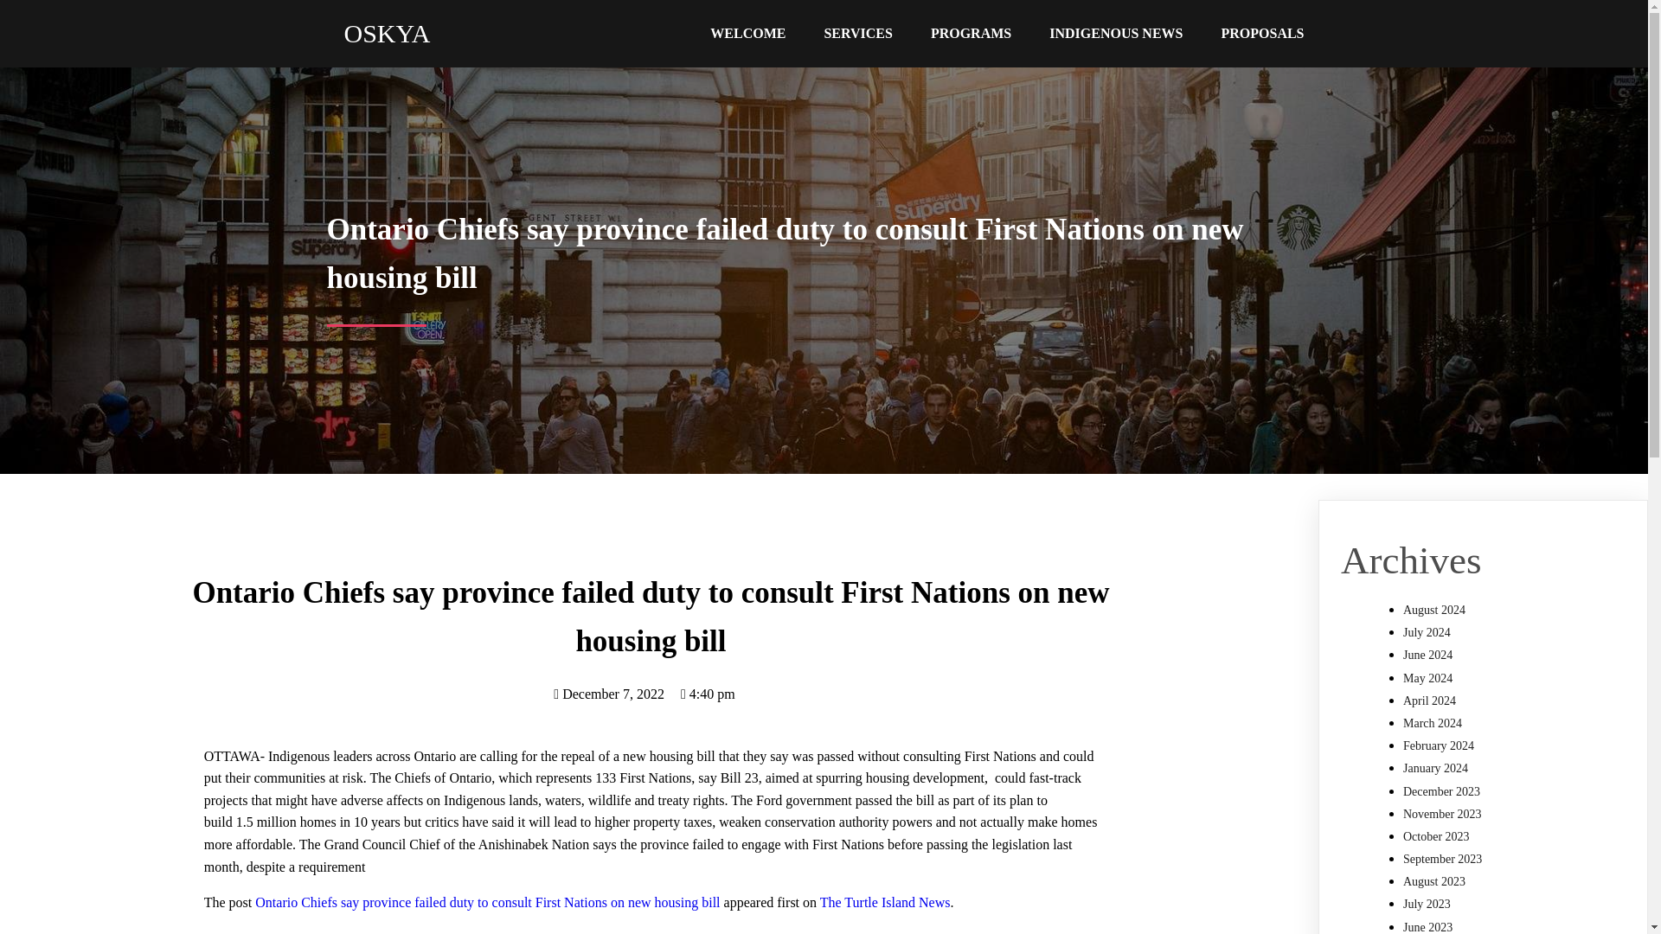  Describe the element at coordinates (1427, 904) in the screenshot. I see `July 2023` at that location.